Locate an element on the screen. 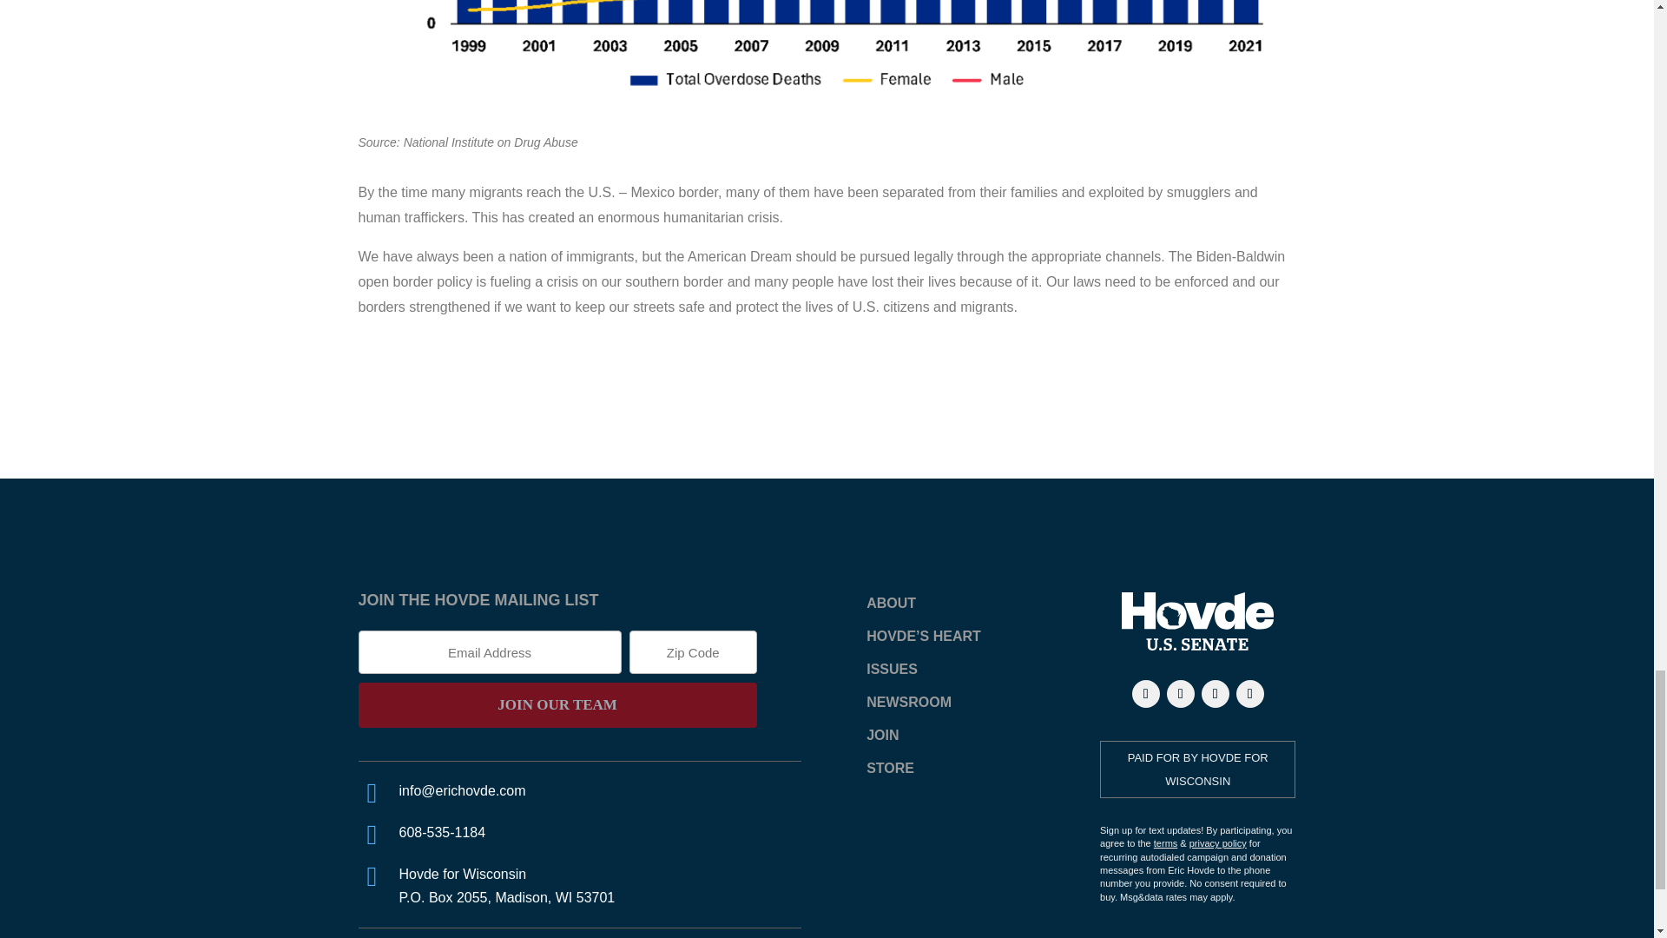 The width and height of the screenshot is (1667, 938). Hovde U.S.-Senate is located at coordinates (1197, 621).